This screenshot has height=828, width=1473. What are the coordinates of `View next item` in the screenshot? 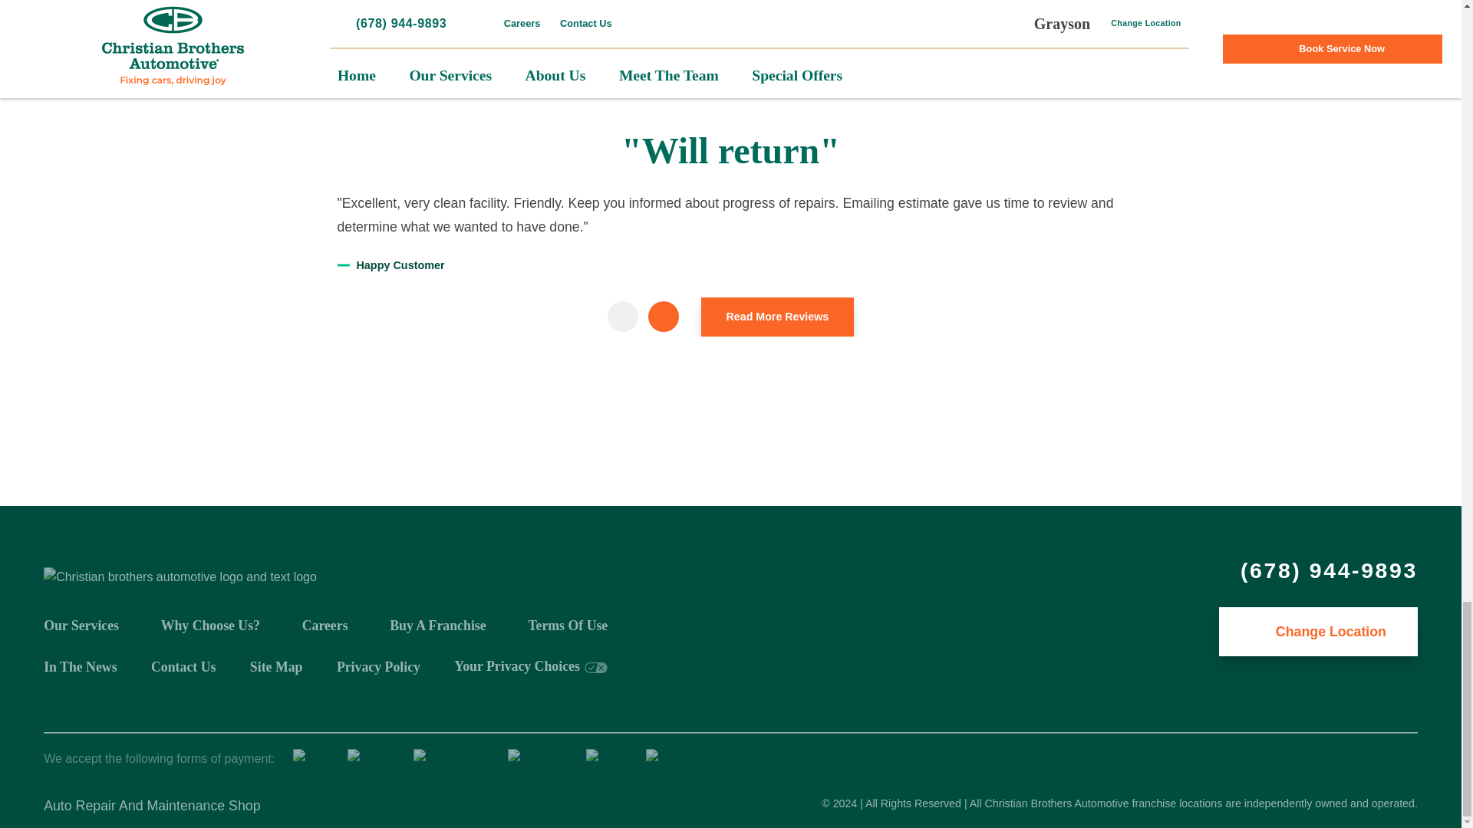 It's located at (663, 317).